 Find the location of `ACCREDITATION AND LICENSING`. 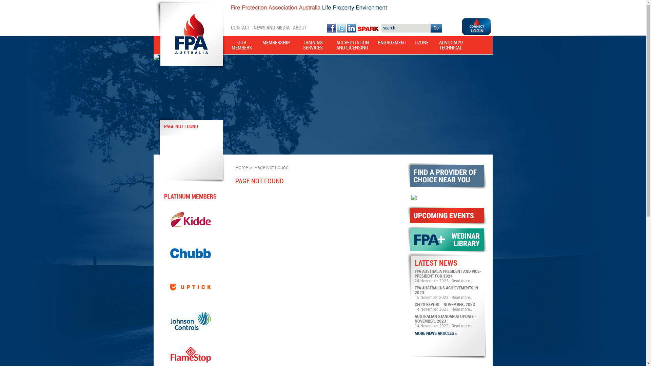

ACCREDITATION AND LICENSING is located at coordinates (353, 47).